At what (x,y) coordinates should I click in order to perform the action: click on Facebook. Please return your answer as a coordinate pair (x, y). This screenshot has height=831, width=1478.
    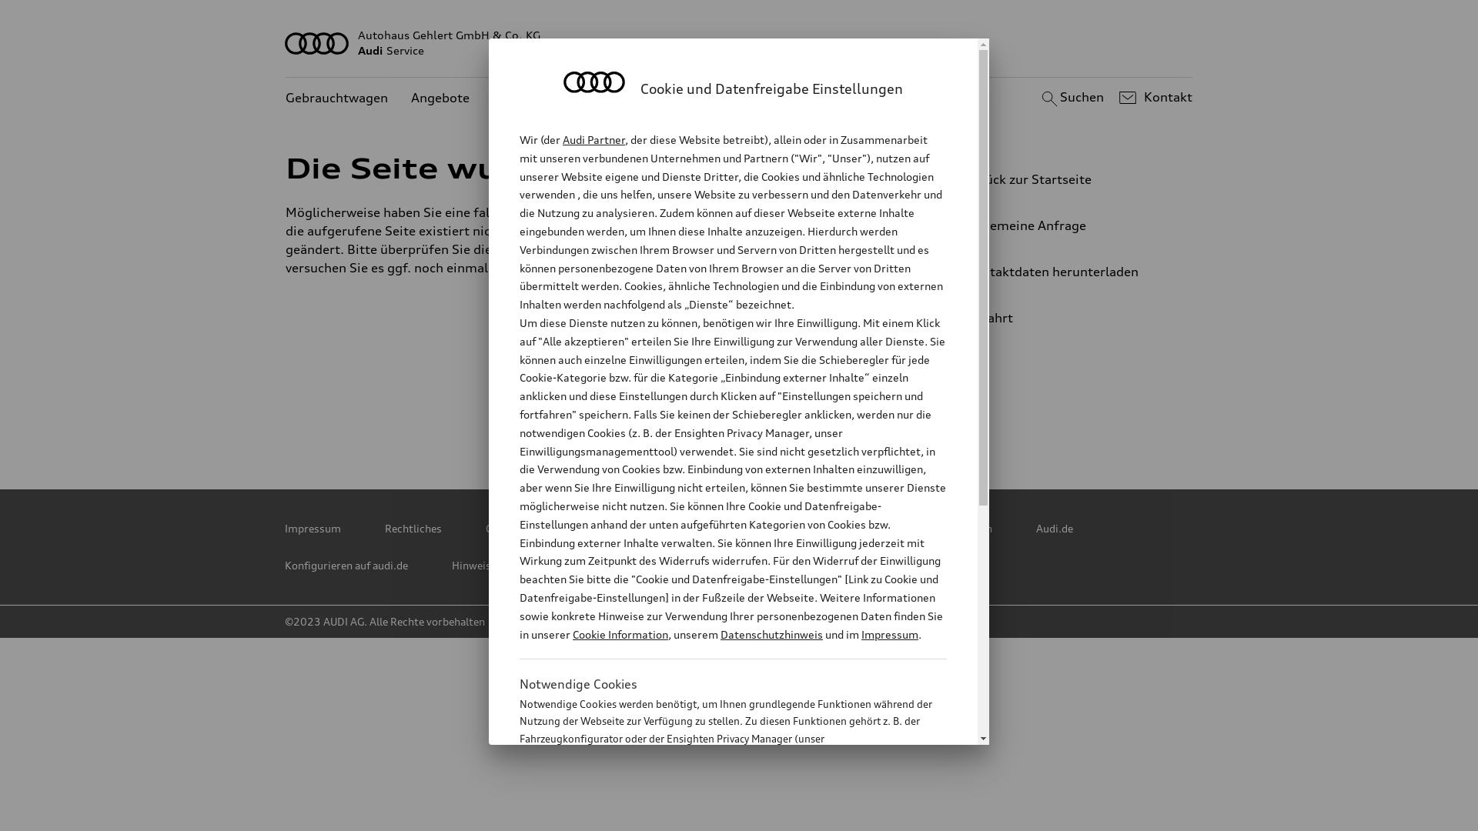
    Looking at the image, I should click on (674, 416).